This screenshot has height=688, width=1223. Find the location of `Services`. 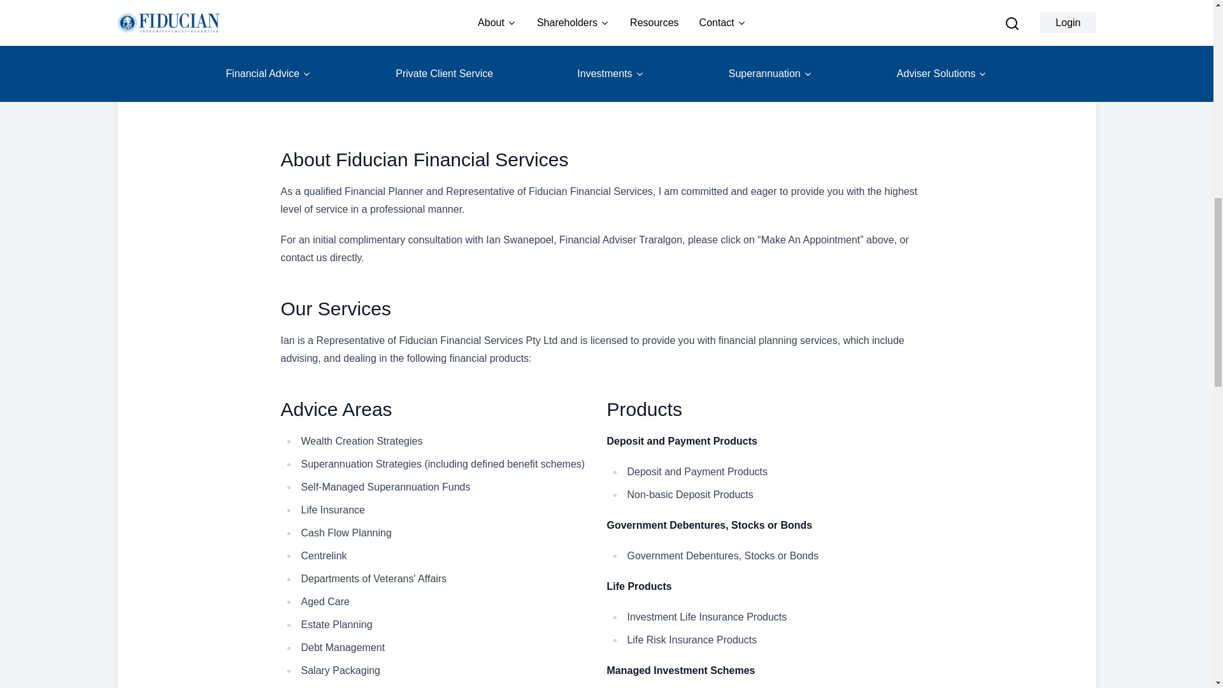

Services is located at coordinates (203, 74).